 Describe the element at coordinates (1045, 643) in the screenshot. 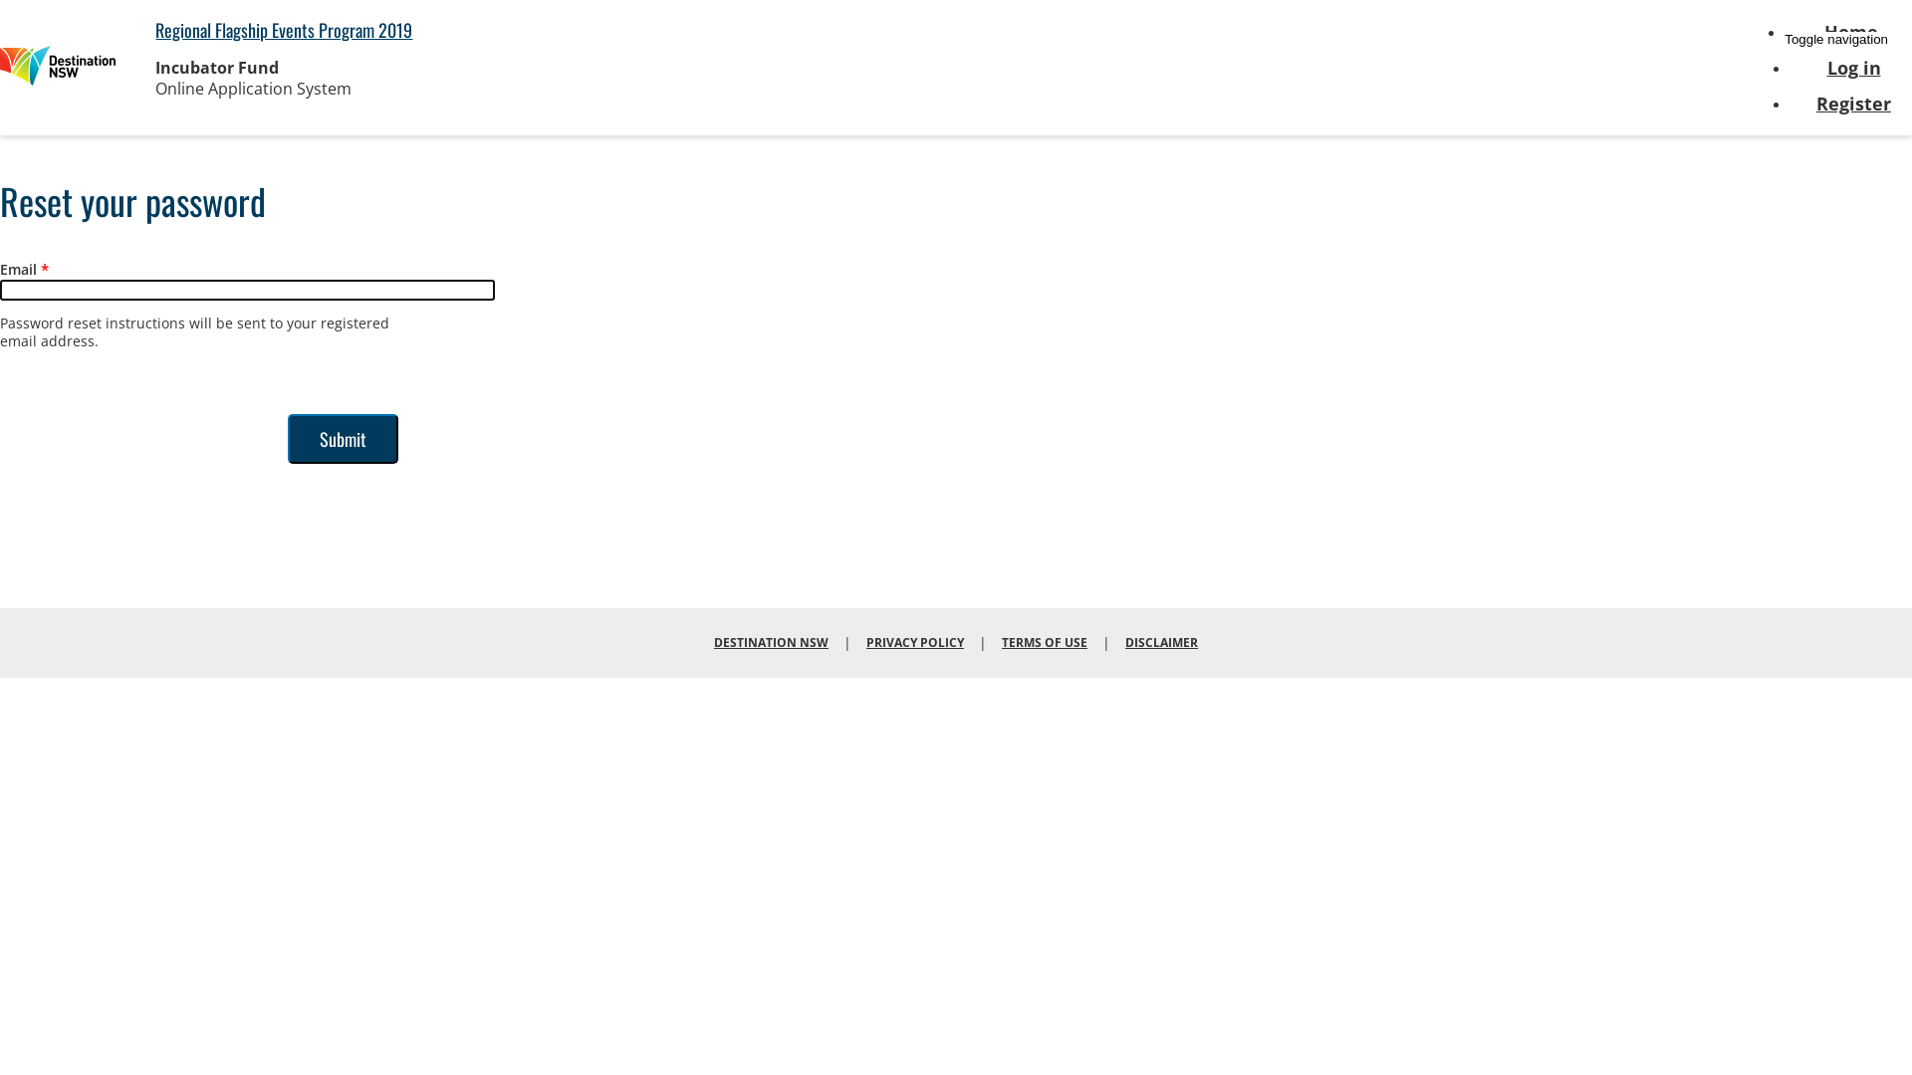

I see `TERMS OF USE` at that location.